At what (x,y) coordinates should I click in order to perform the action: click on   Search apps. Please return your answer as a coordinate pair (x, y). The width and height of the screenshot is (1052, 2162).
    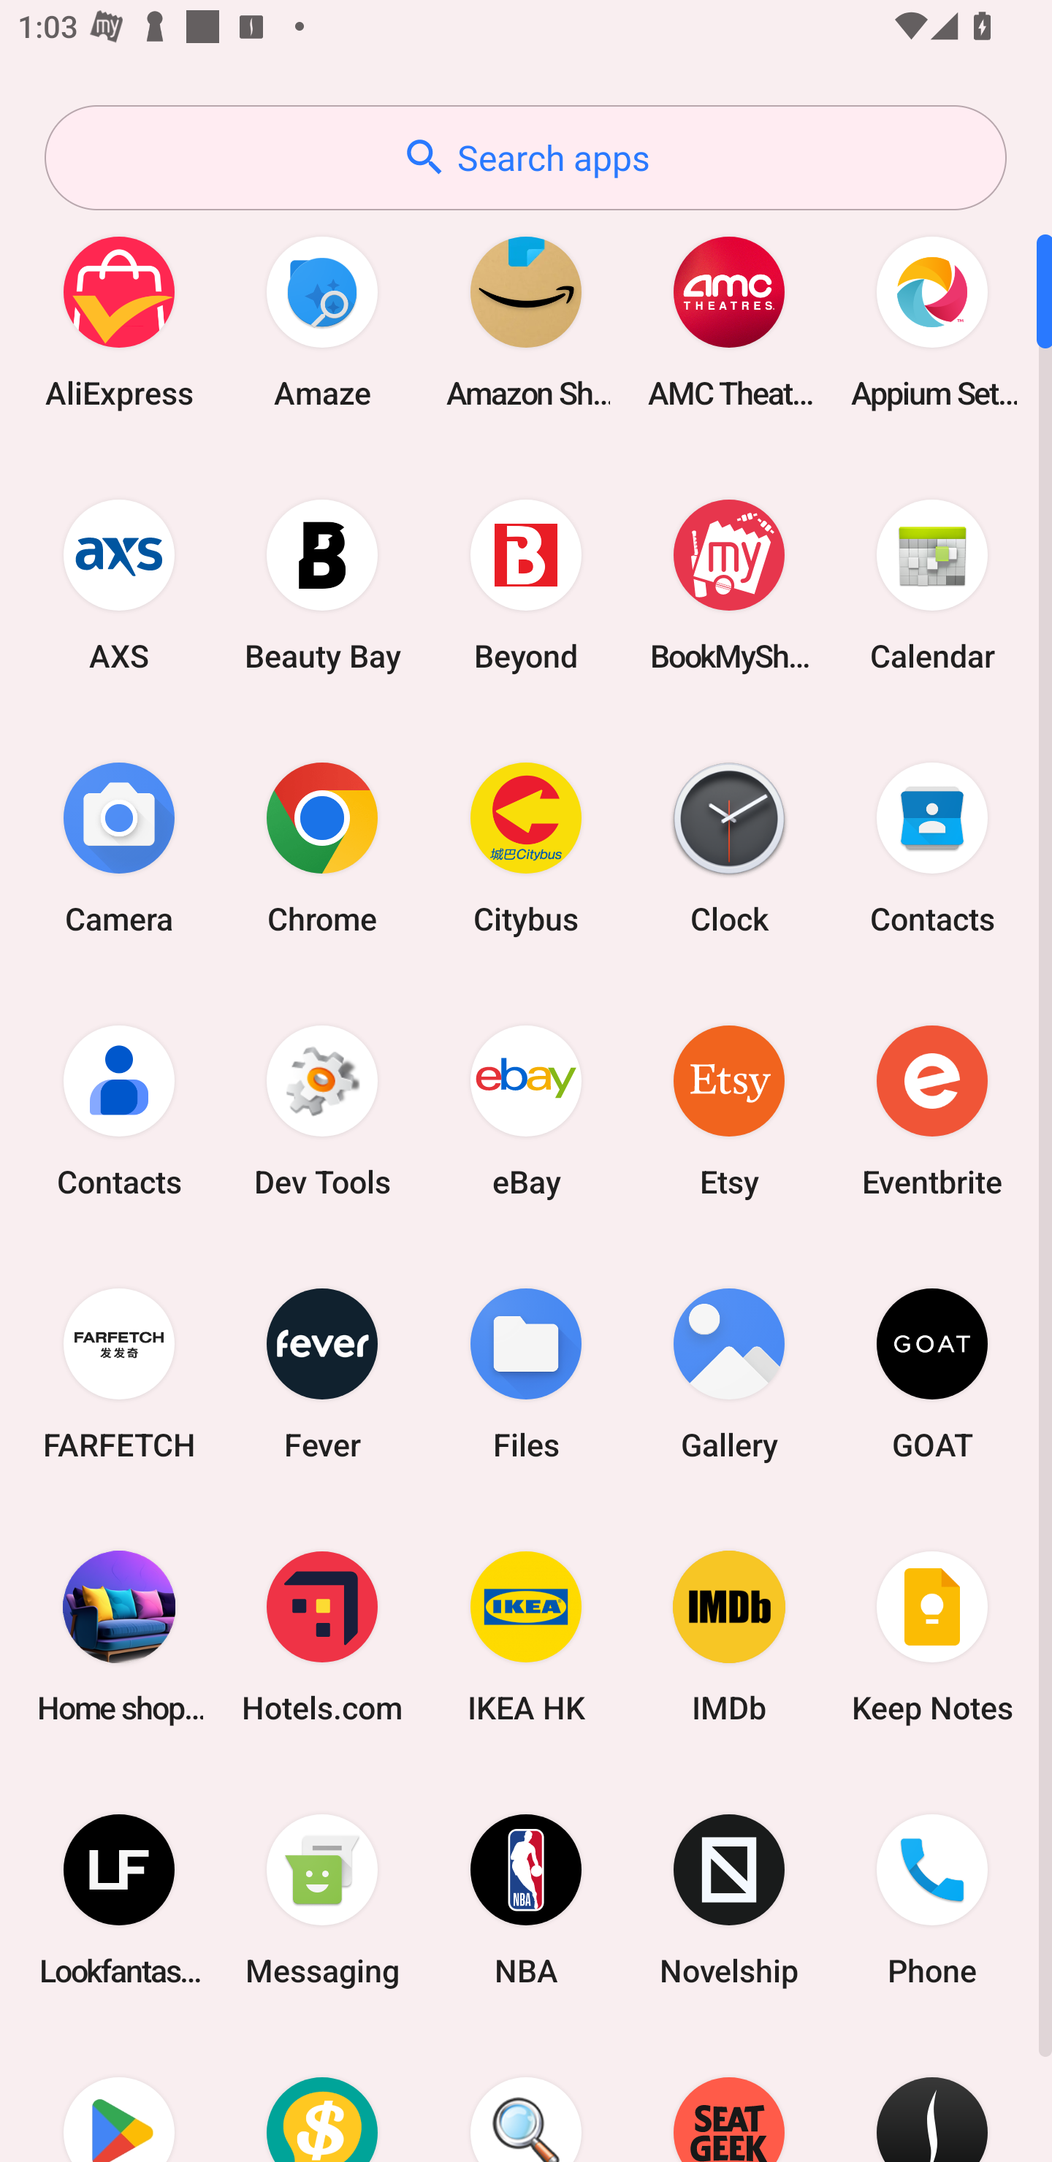
    Looking at the image, I should click on (525, 158).